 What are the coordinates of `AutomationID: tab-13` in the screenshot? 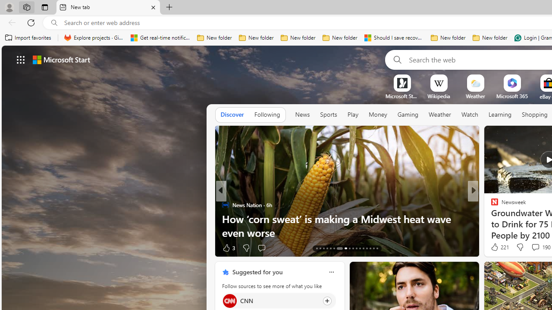 It's located at (317, 248).